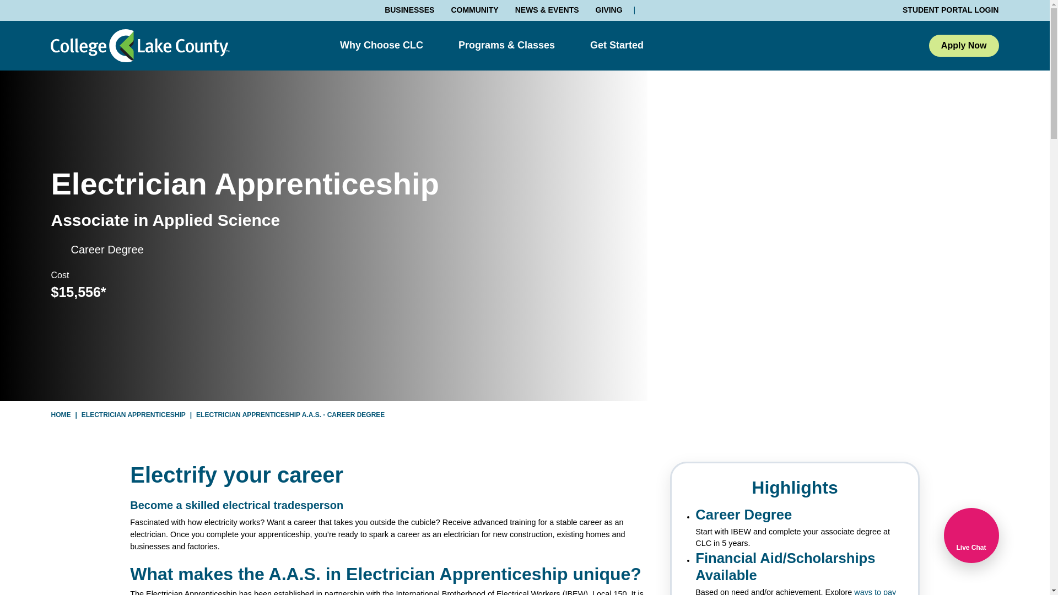  Describe the element at coordinates (963, 45) in the screenshot. I see `Apply Now` at that location.